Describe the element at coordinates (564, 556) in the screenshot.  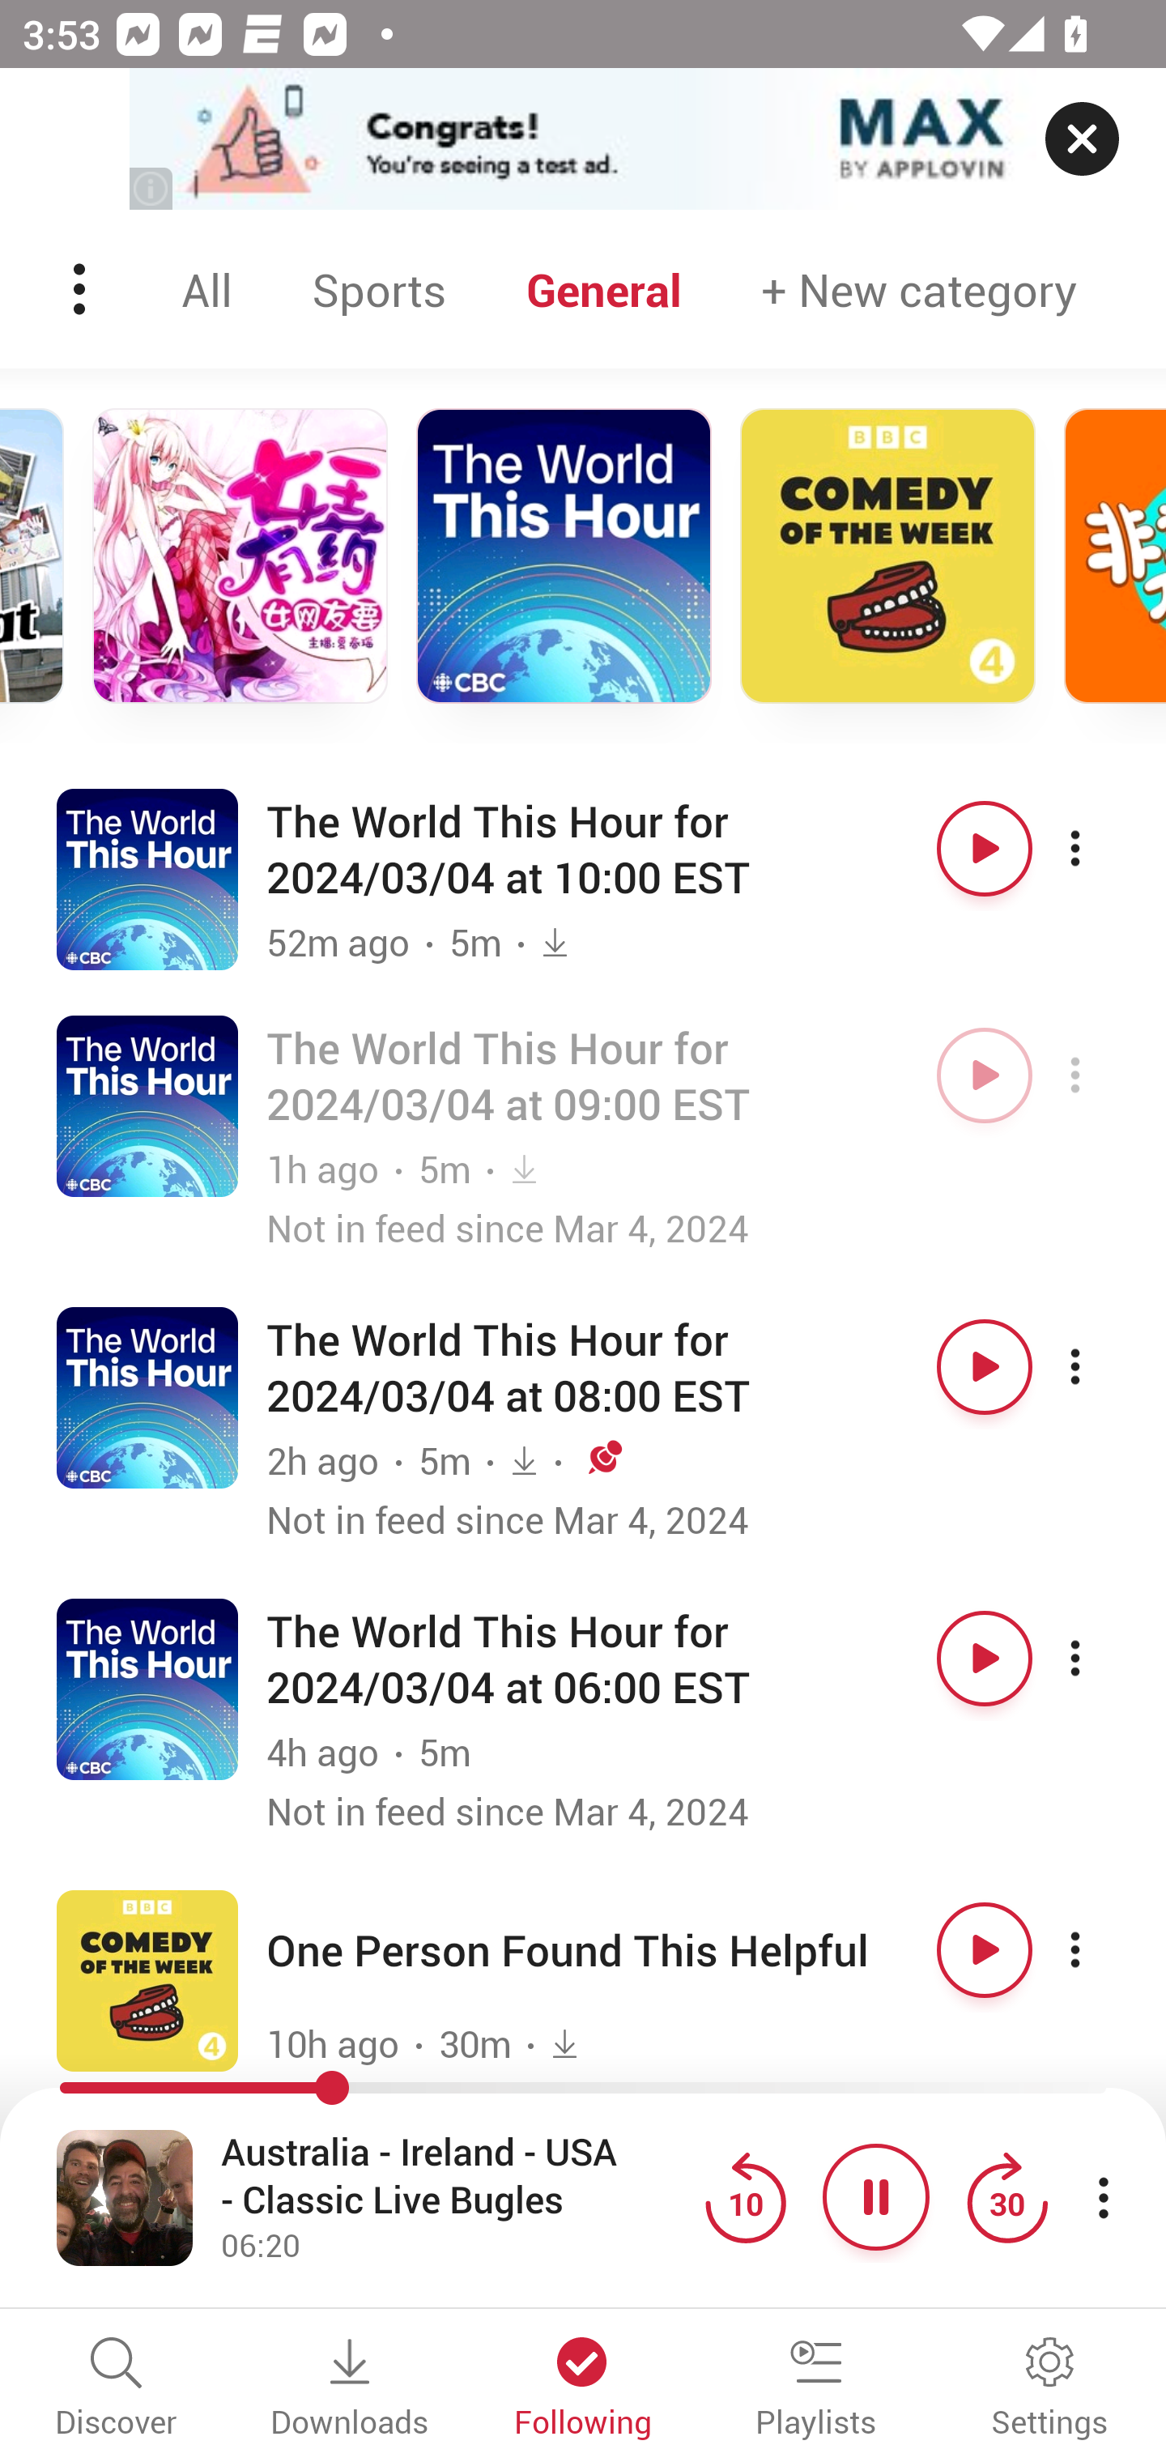
I see `The World This Hour` at that location.